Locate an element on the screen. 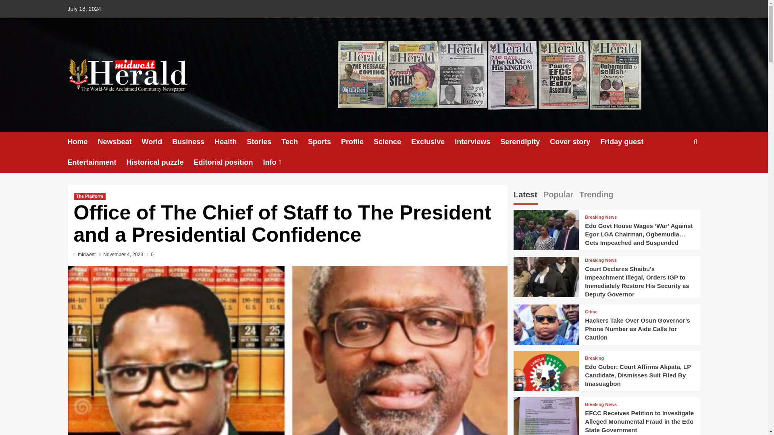 This screenshot has width=774, height=435. Info is located at coordinates (278, 162).